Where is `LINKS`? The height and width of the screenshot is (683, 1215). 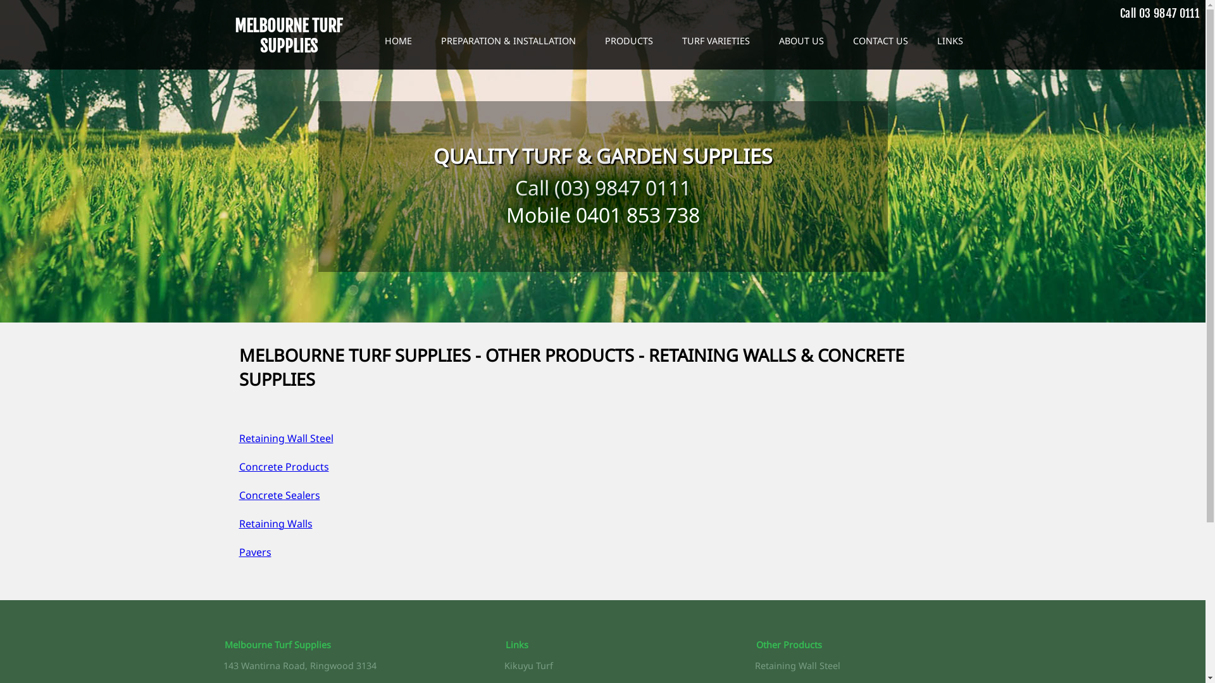
LINKS is located at coordinates (950, 40).